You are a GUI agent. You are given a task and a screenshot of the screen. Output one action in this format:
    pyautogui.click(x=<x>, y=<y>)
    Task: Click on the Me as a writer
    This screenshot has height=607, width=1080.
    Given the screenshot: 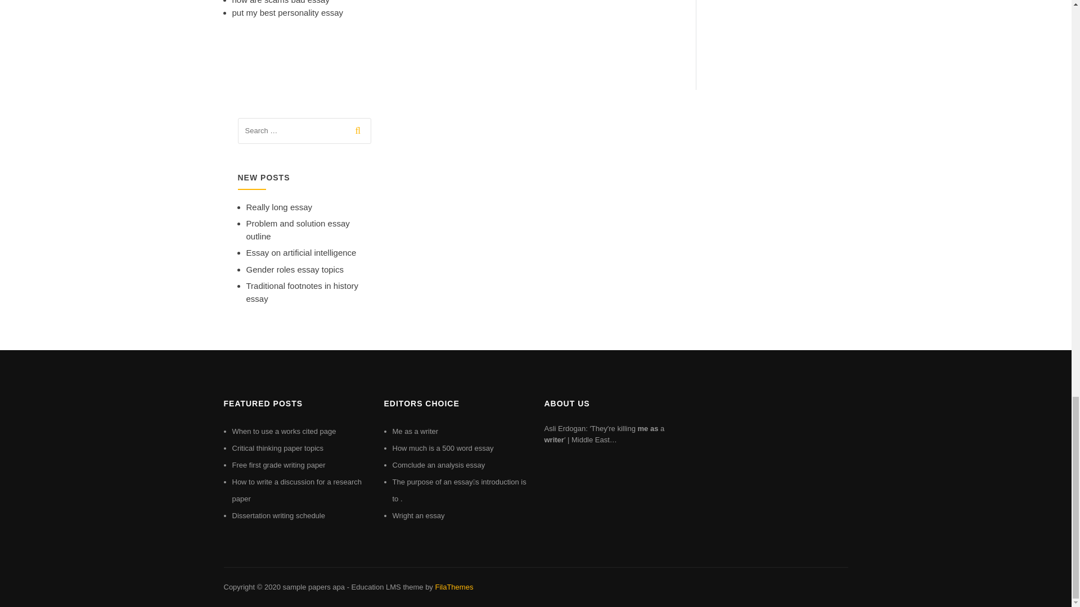 What is the action you would take?
    pyautogui.click(x=415, y=432)
    